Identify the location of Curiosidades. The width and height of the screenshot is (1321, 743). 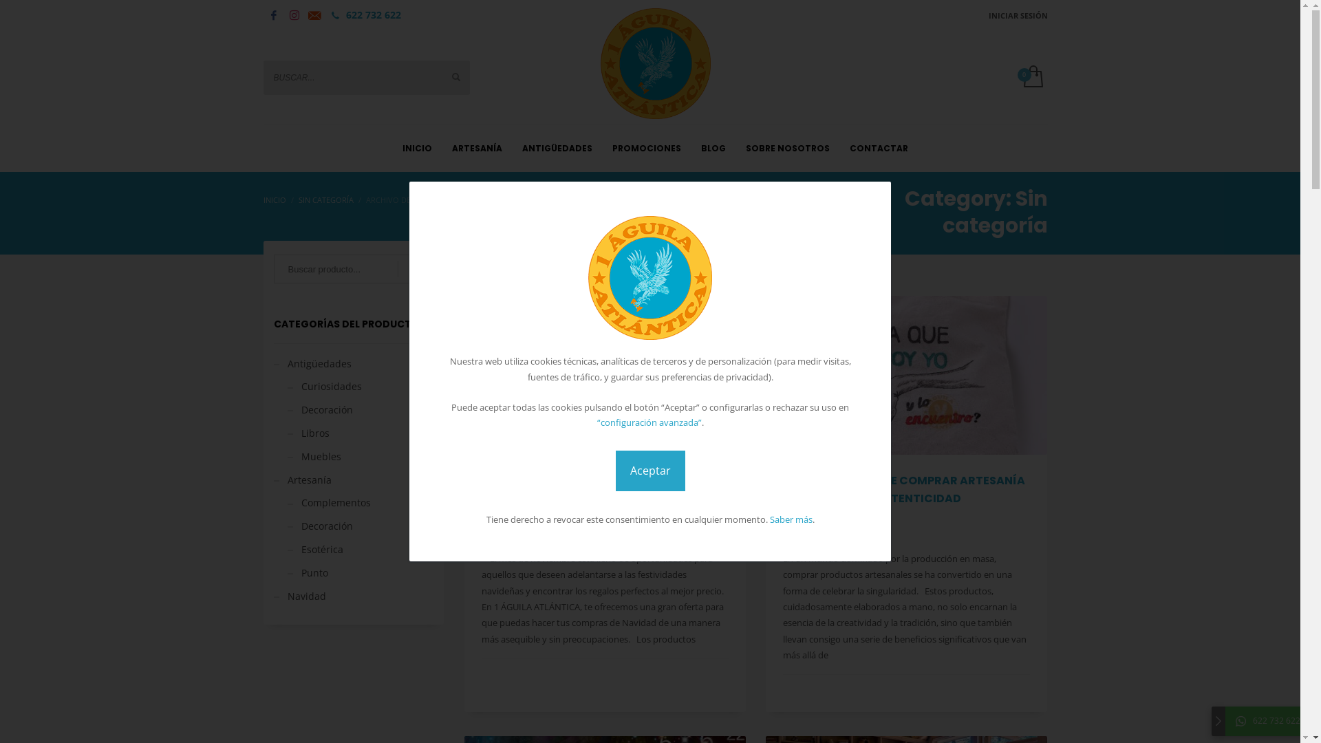
(325, 387).